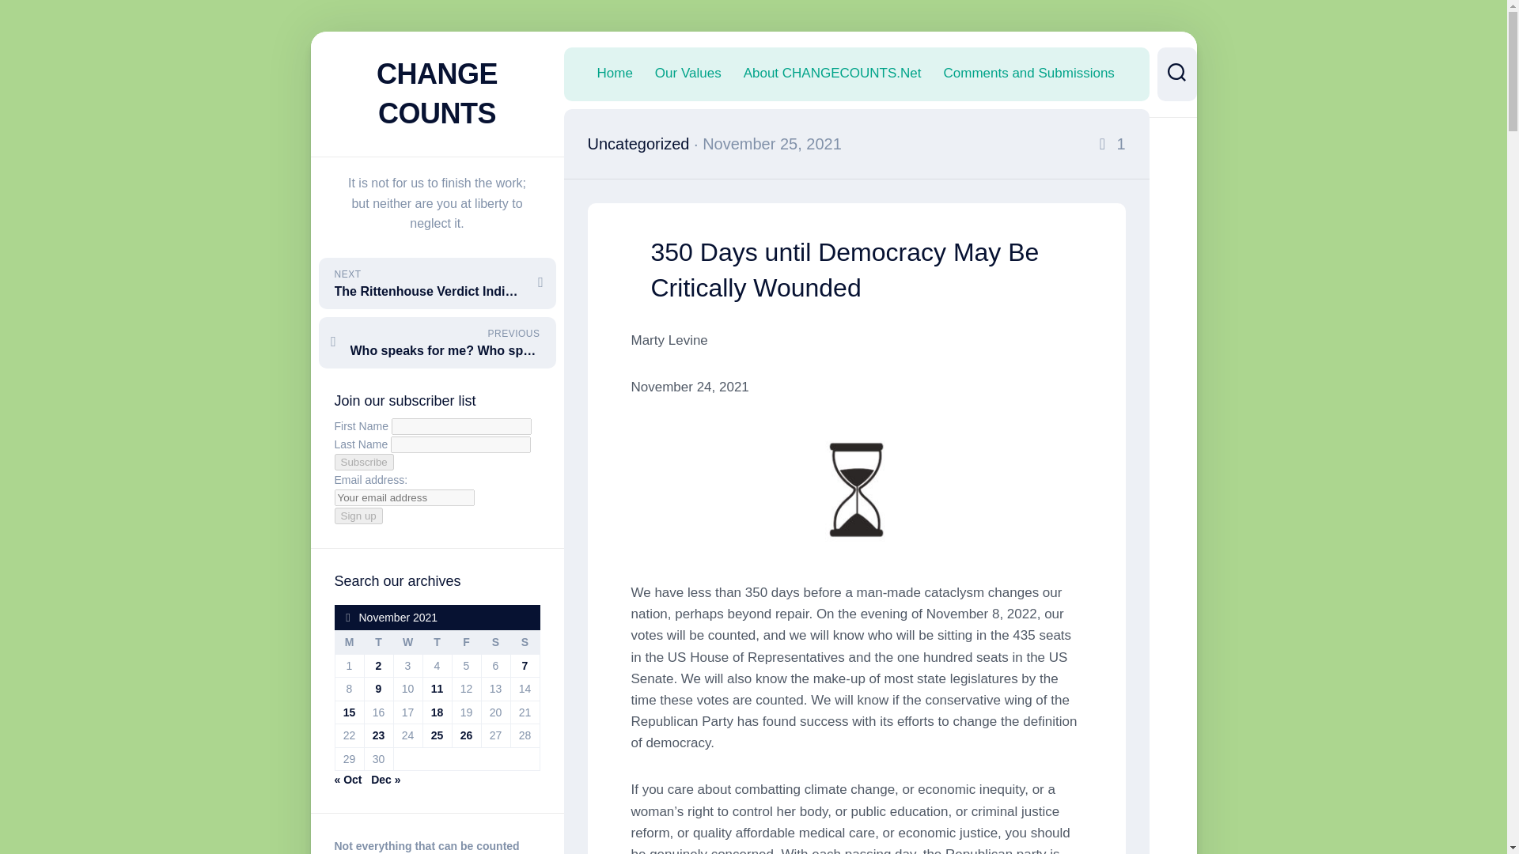 This screenshot has width=1519, height=854. I want to click on Subscribe, so click(437, 688).